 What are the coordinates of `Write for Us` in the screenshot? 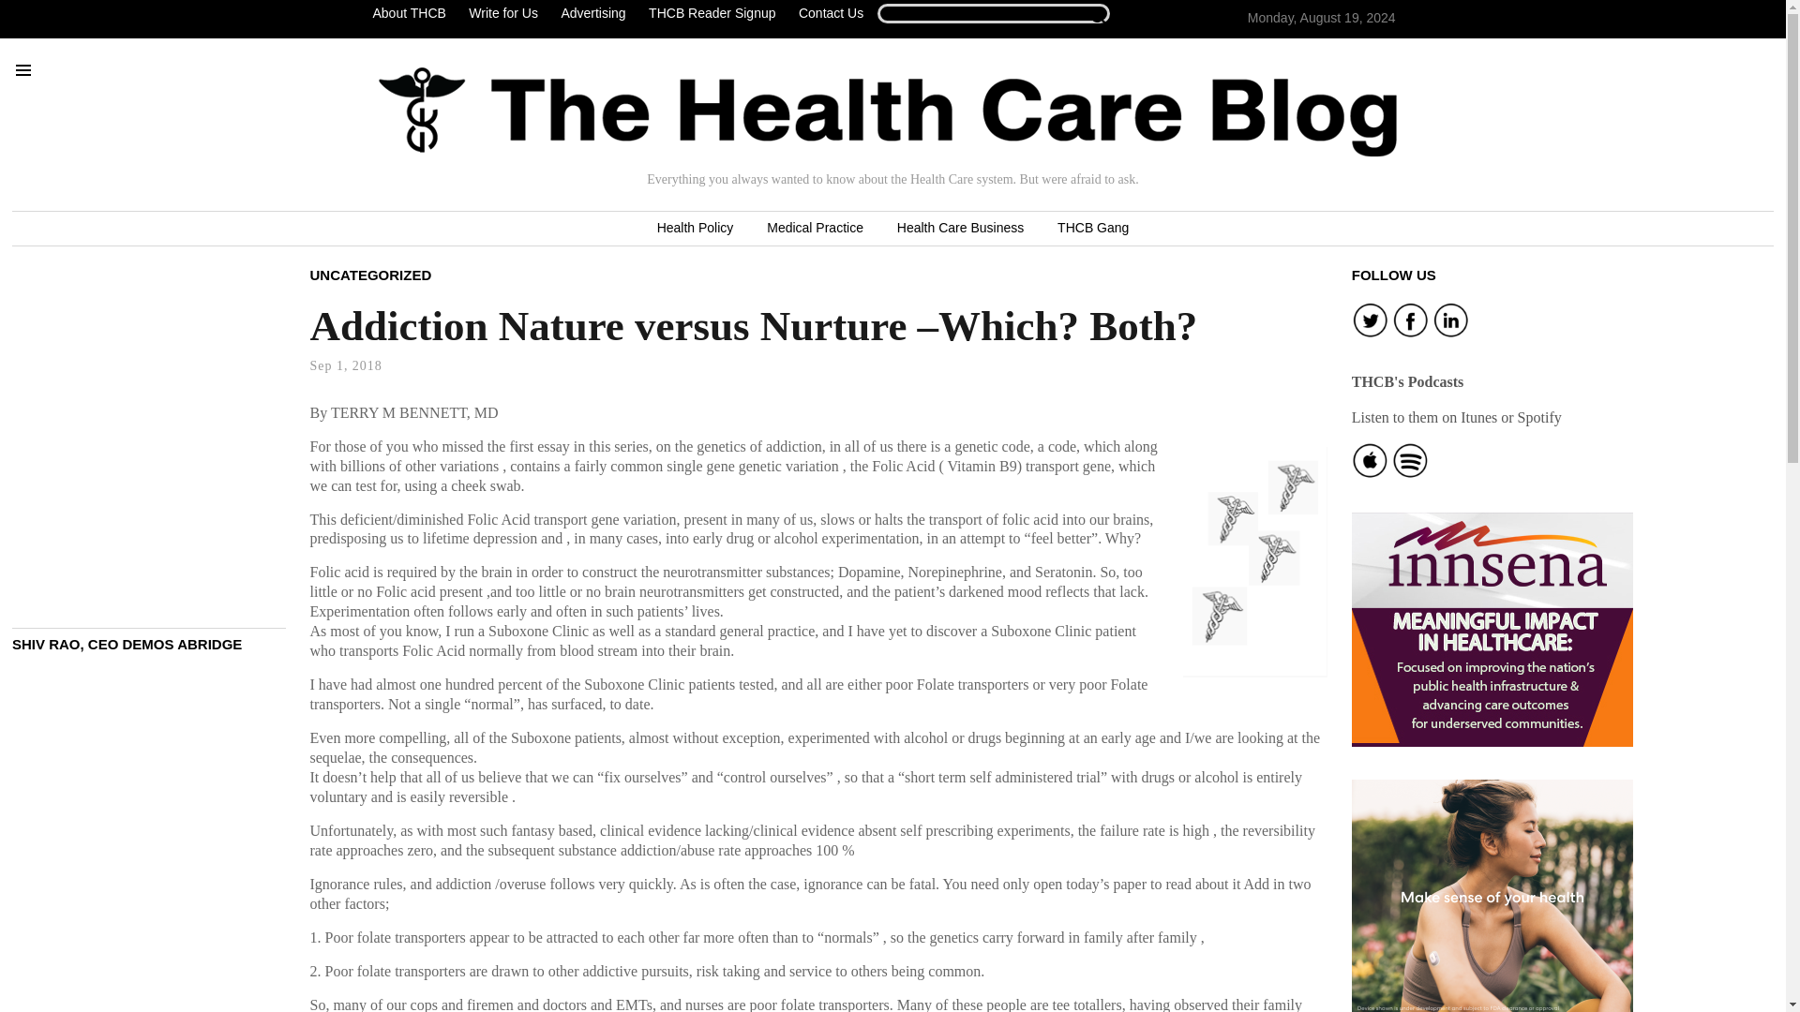 It's located at (502, 13).